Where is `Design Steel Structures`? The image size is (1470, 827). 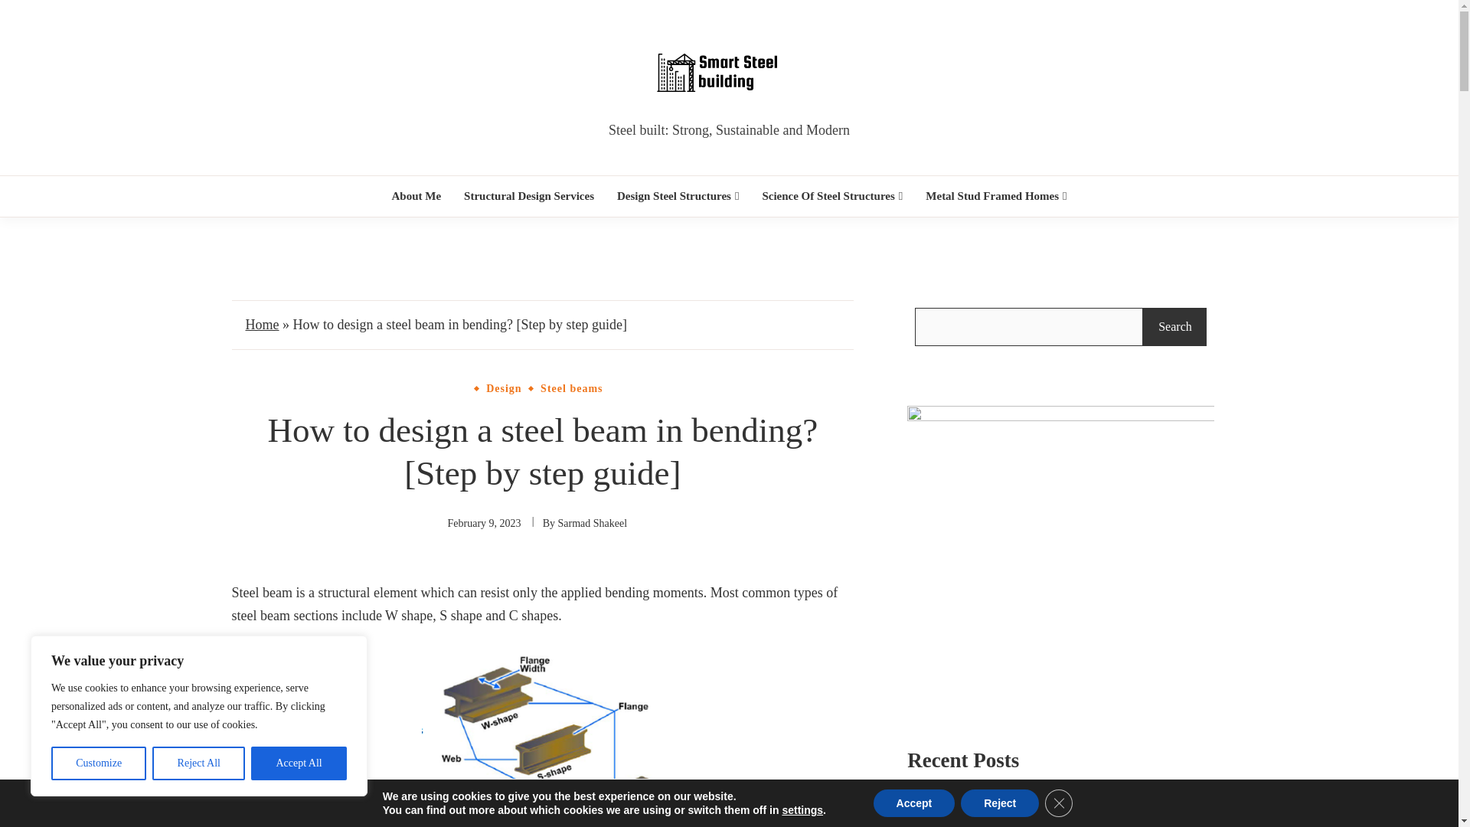 Design Steel Structures is located at coordinates (677, 196).